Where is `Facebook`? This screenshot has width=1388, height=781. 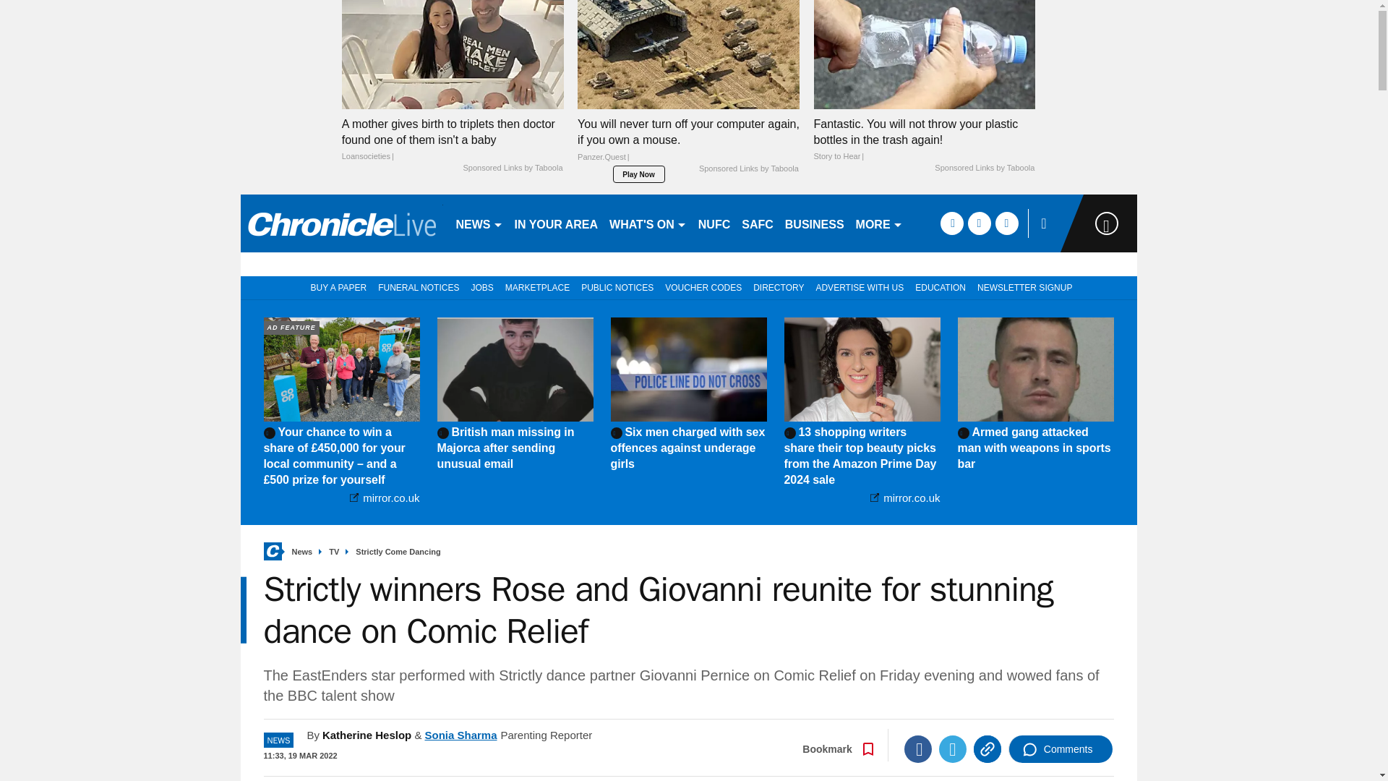
Facebook is located at coordinates (918, 749).